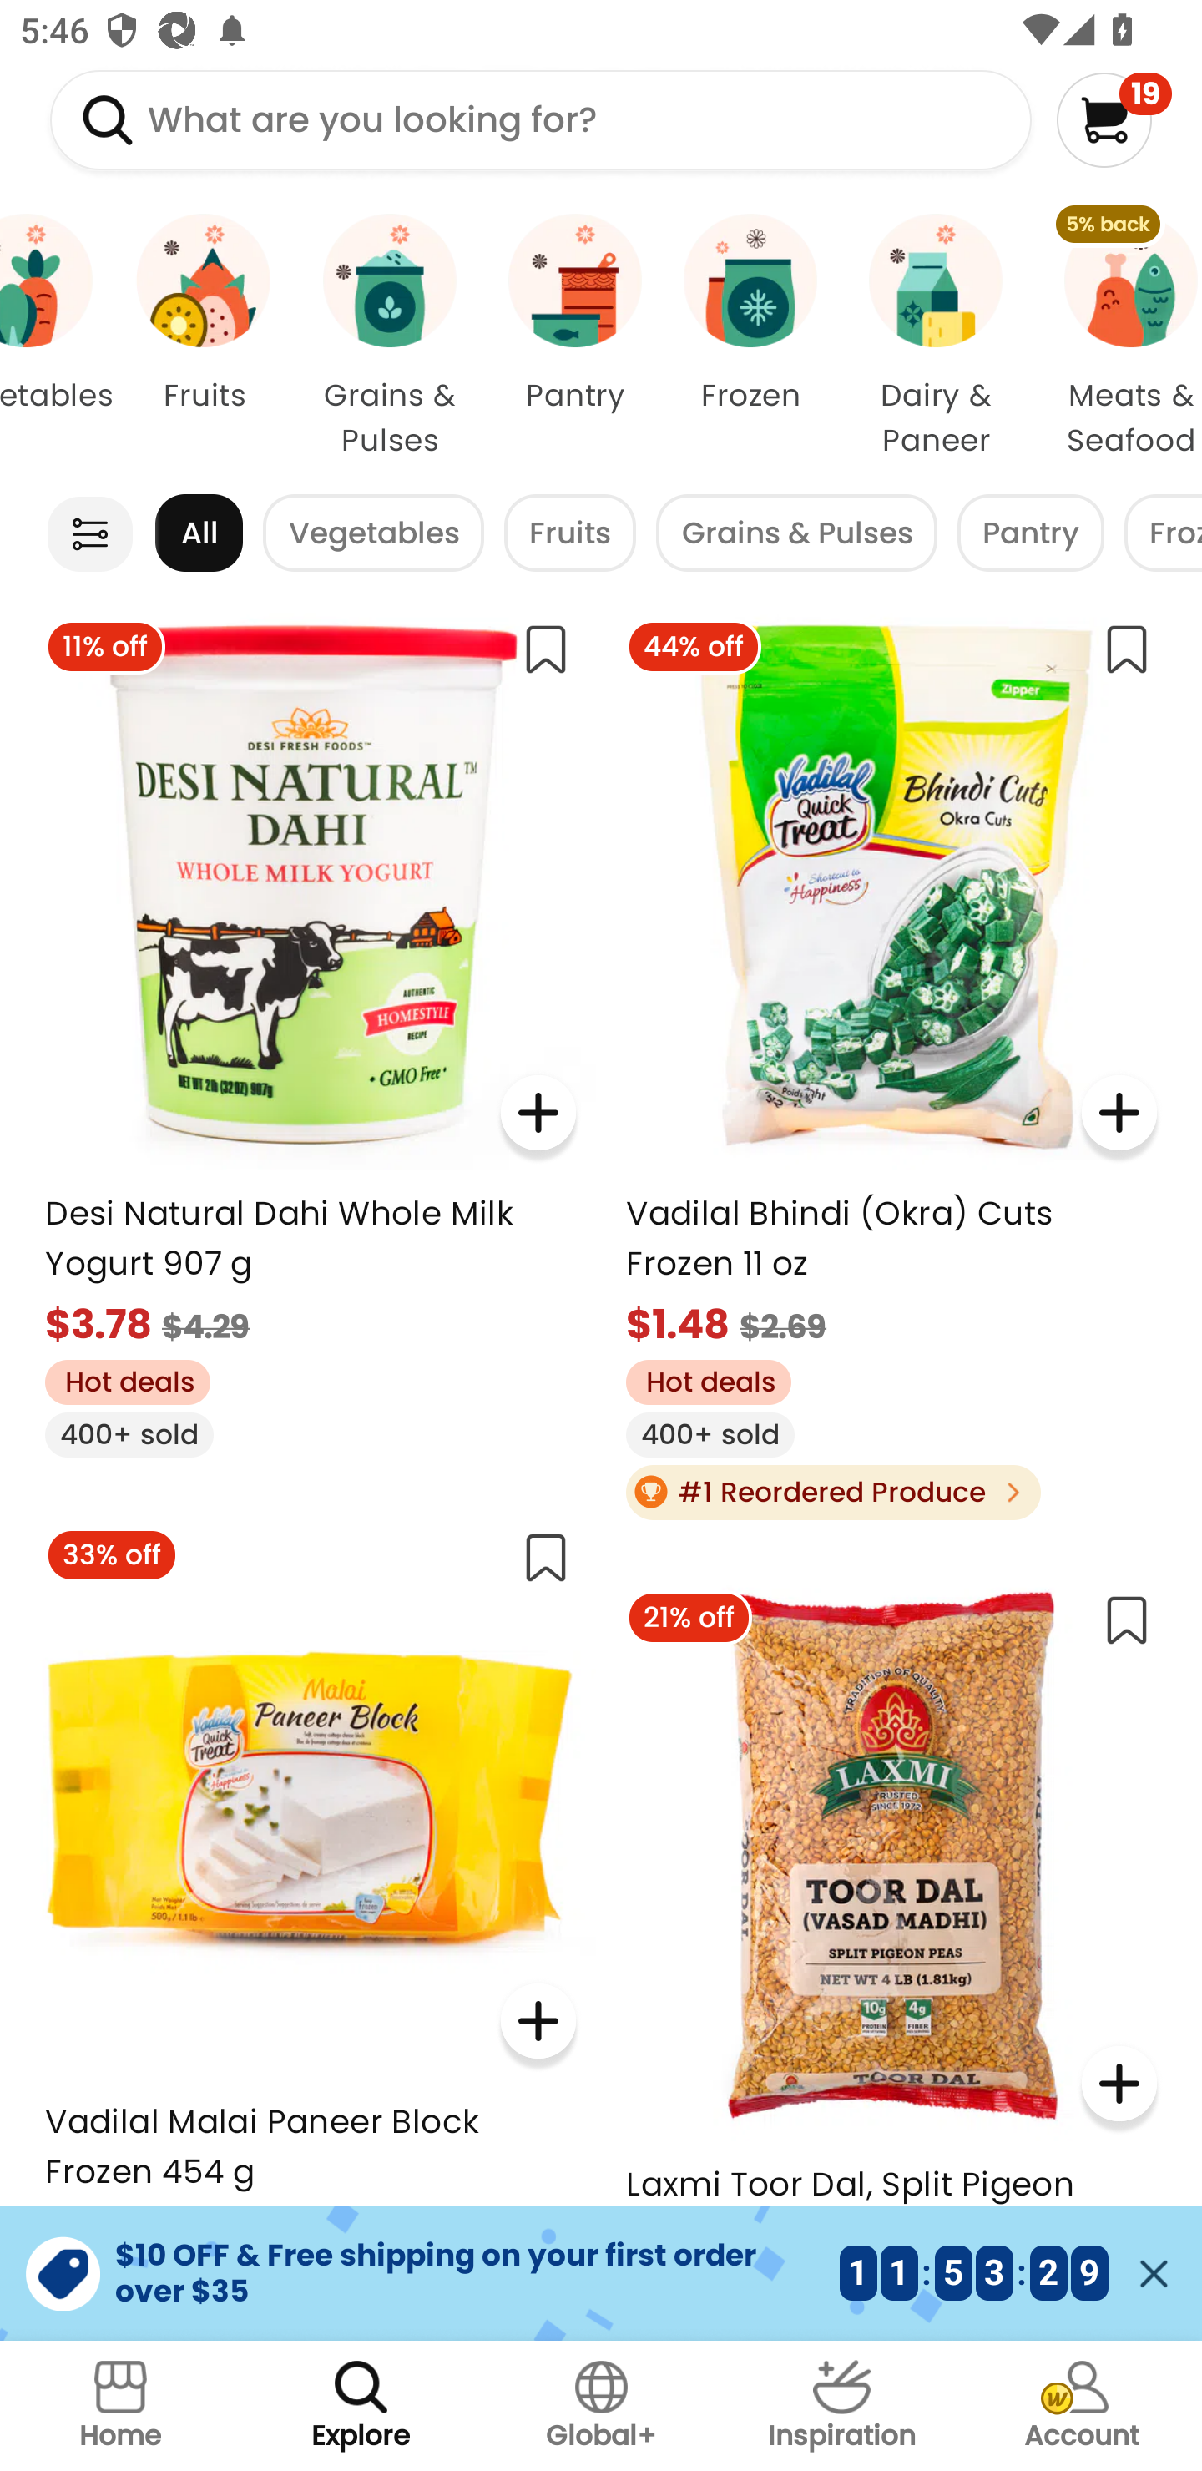 This screenshot has height=2471, width=1202. What do you see at coordinates (750, 337) in the screenshot?
I see `Frozen` at bounding box center [750, 337].